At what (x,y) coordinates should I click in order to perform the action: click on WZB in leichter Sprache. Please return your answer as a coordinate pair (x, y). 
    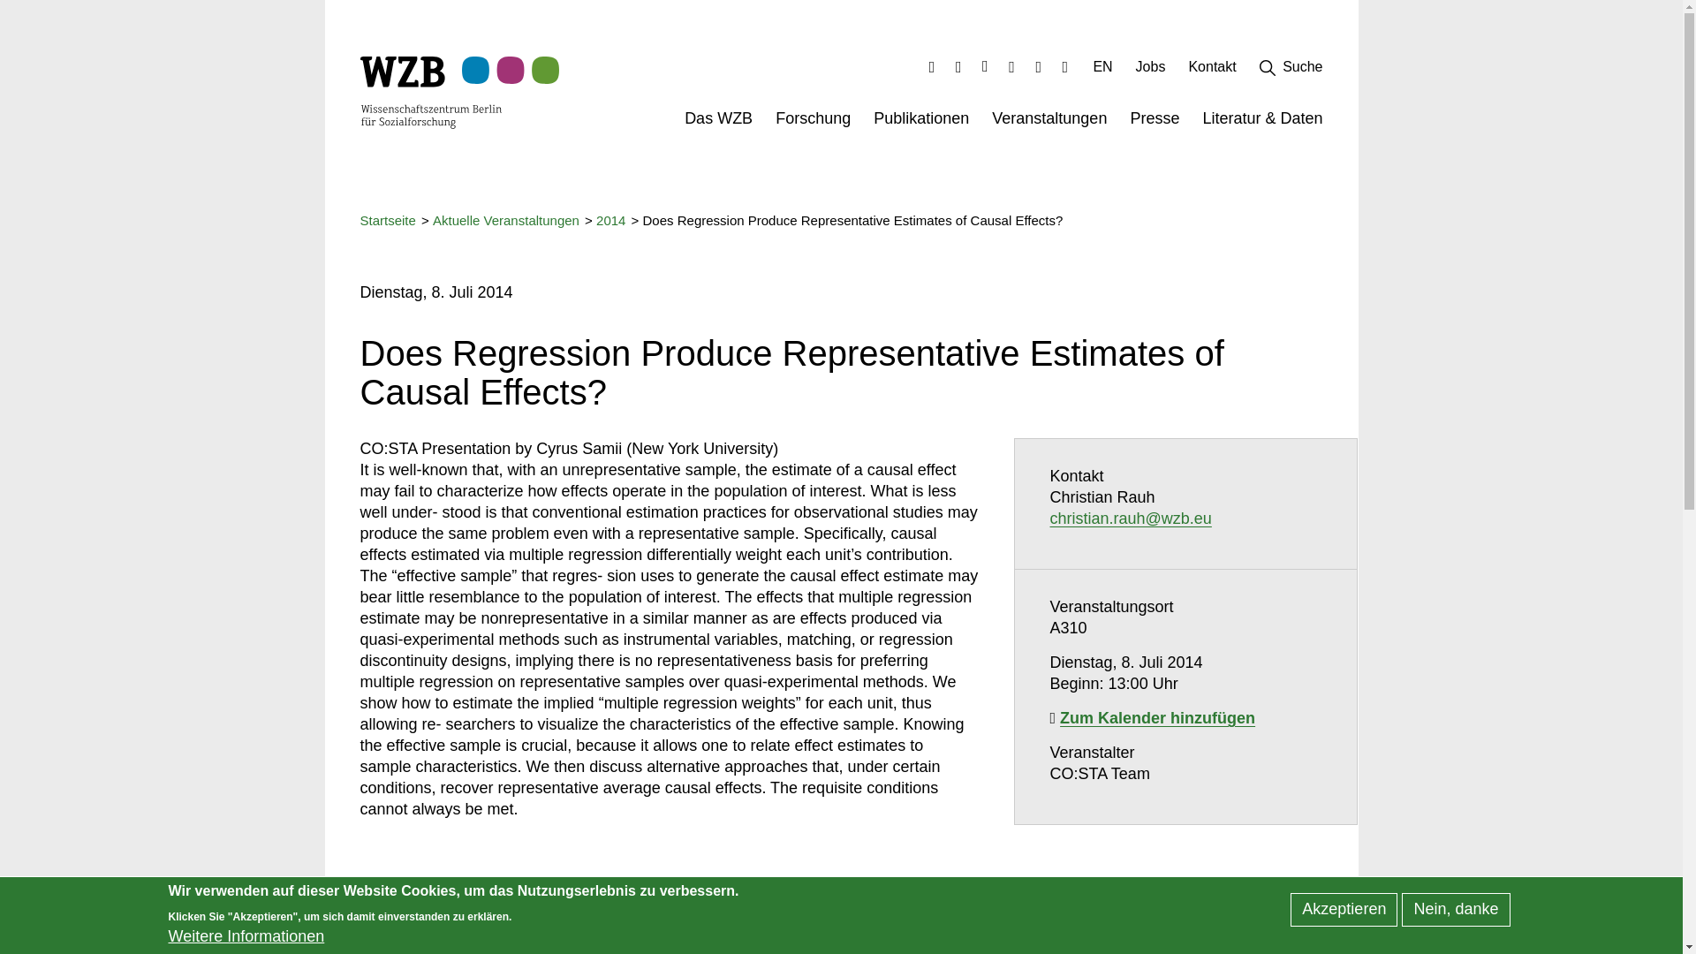
    Looking at the image, I should click on (1037, 66).